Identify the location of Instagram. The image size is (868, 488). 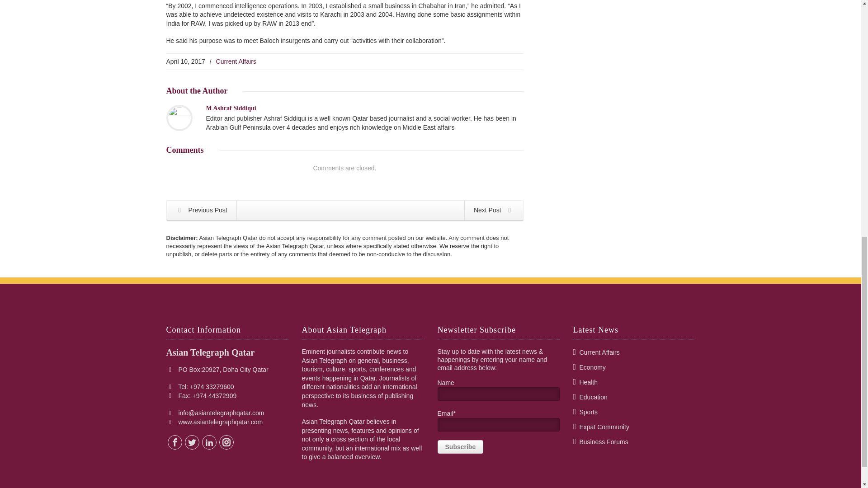
(226, 442).